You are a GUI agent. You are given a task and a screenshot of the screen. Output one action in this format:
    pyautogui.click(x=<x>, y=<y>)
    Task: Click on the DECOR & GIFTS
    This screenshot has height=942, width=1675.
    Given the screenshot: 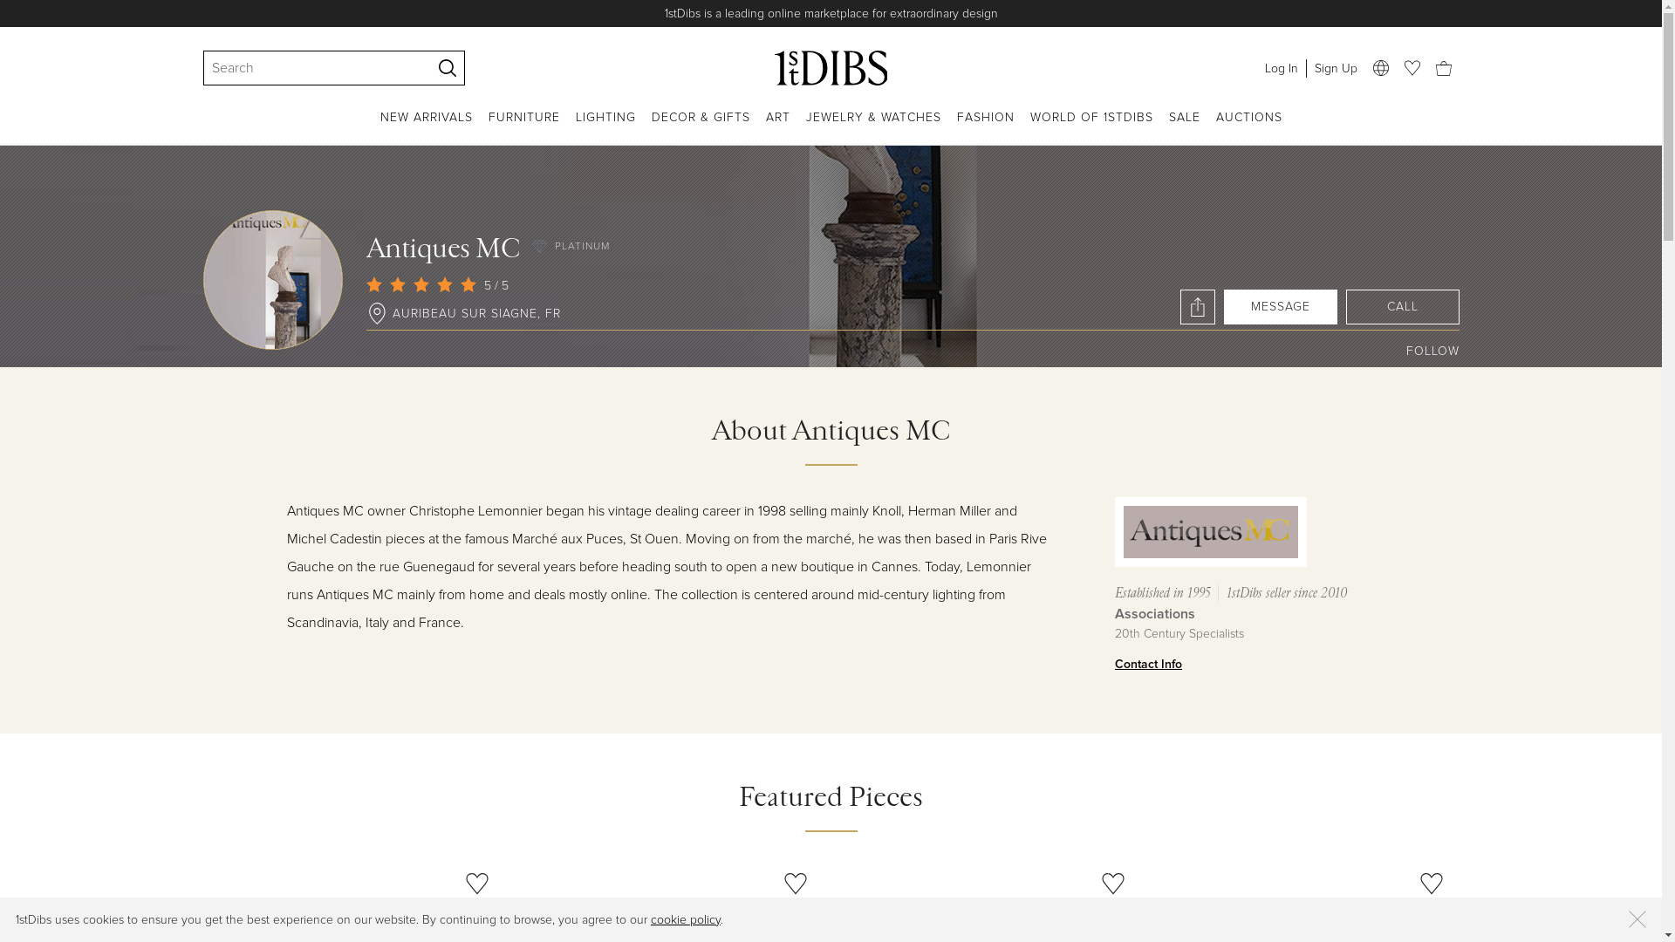 What is the action you would take?
    pyautogui.click(x=700, y=127)
    